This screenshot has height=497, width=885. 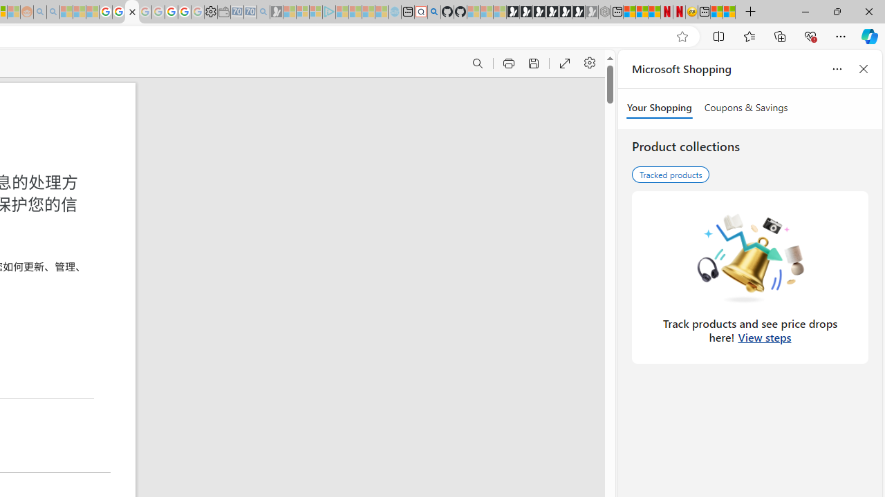 What do you see at coordinates (513, 12) in the screenshot?
I see `Play Free Online Games | Games from Microsoft Start` at bounding box center [513, 12].